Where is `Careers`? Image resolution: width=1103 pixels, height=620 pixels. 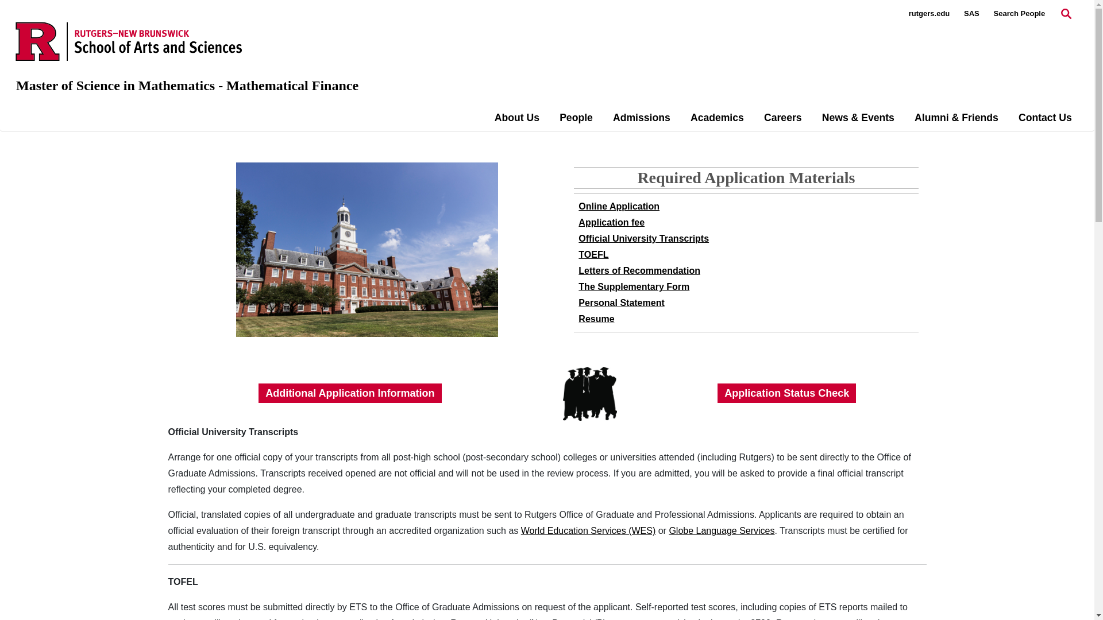
Careers is located at coordinates (782, 118).